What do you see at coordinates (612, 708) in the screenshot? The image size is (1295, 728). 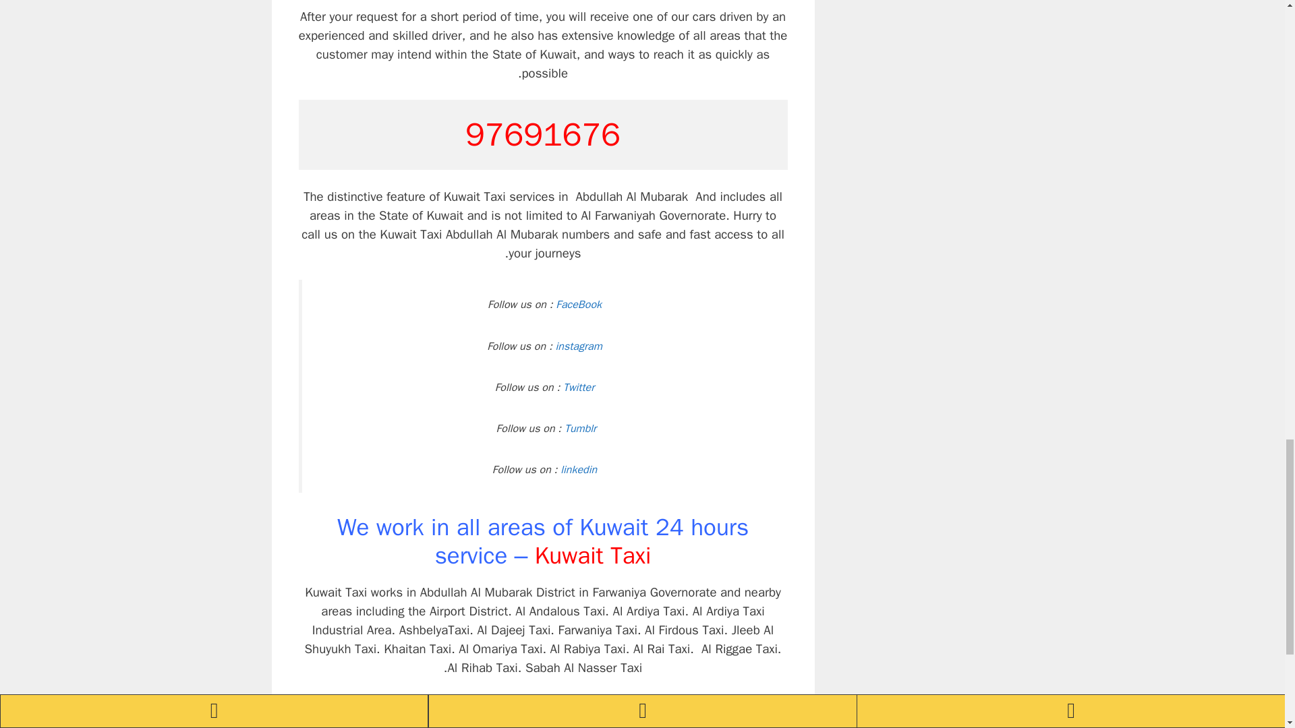 I see `Telegram` at bounding box center [612, 708].